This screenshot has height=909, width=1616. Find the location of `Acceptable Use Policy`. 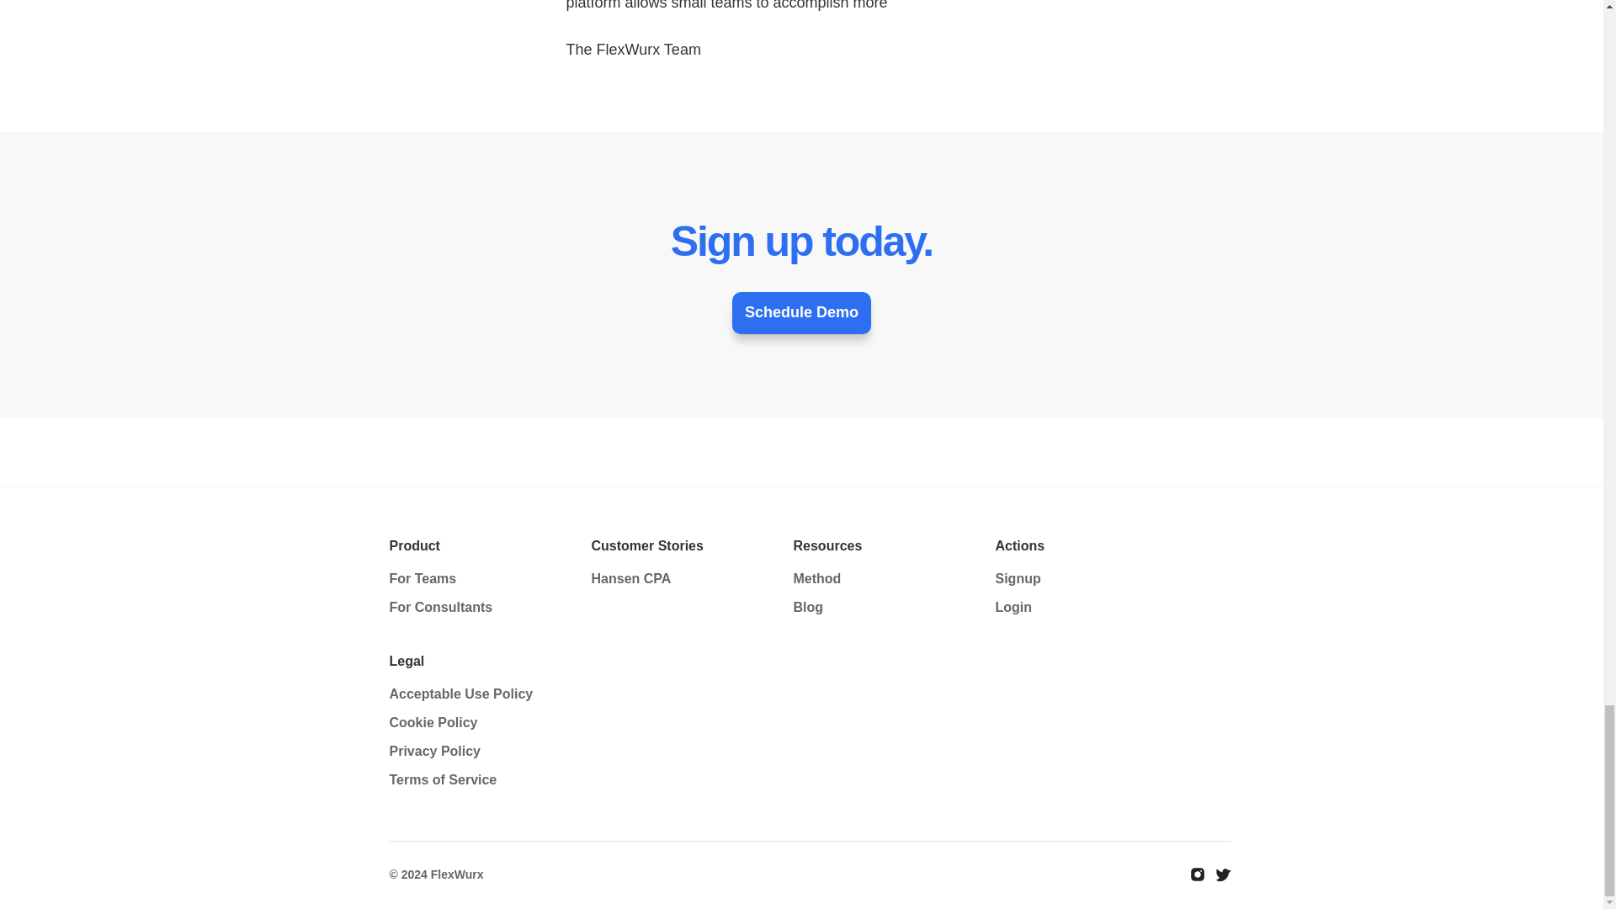

Acceptable Use Policy is located at coordinates (461, 694).